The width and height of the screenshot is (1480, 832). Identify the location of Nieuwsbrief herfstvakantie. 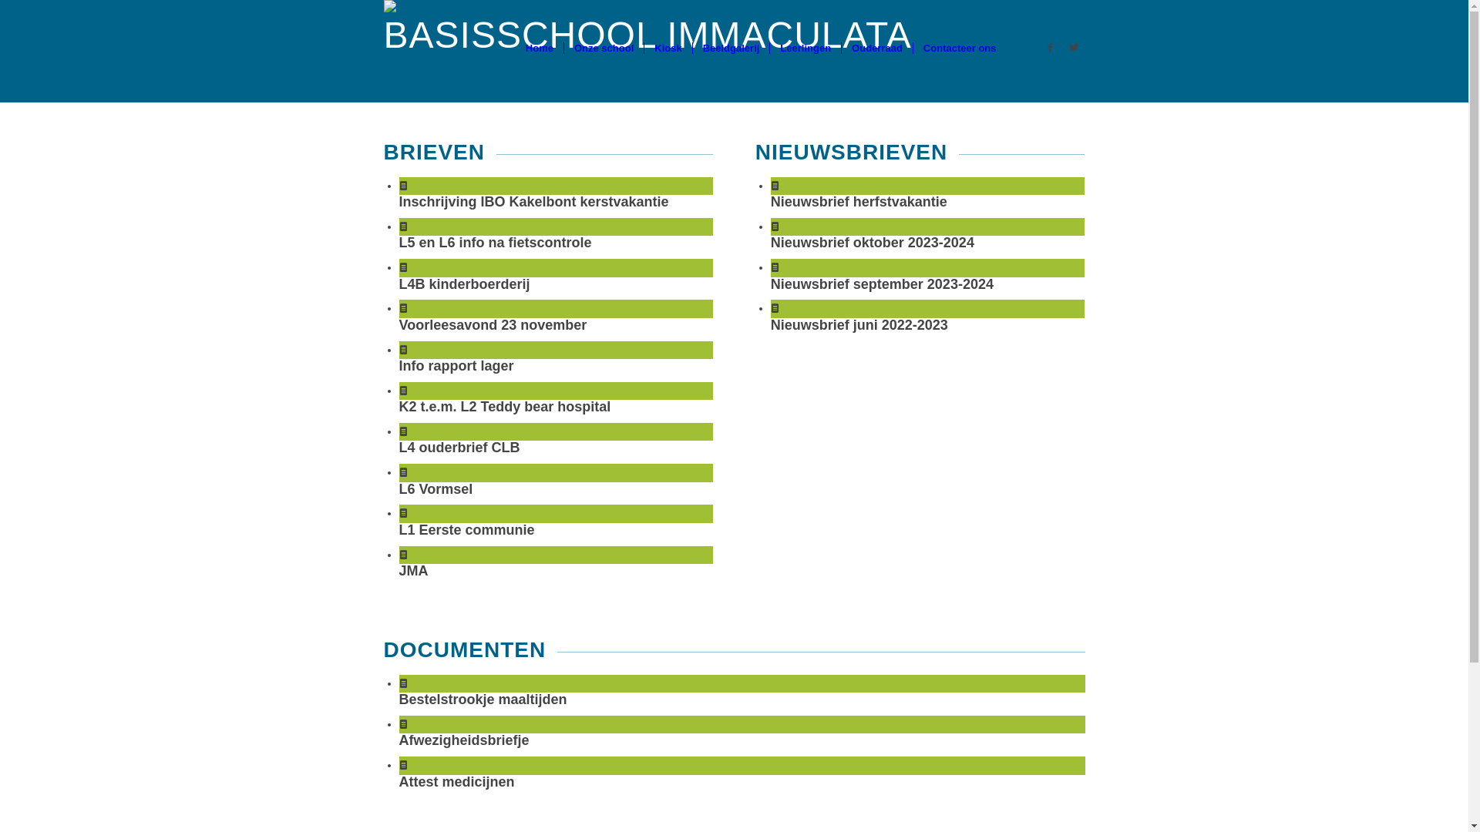
(859, 202).